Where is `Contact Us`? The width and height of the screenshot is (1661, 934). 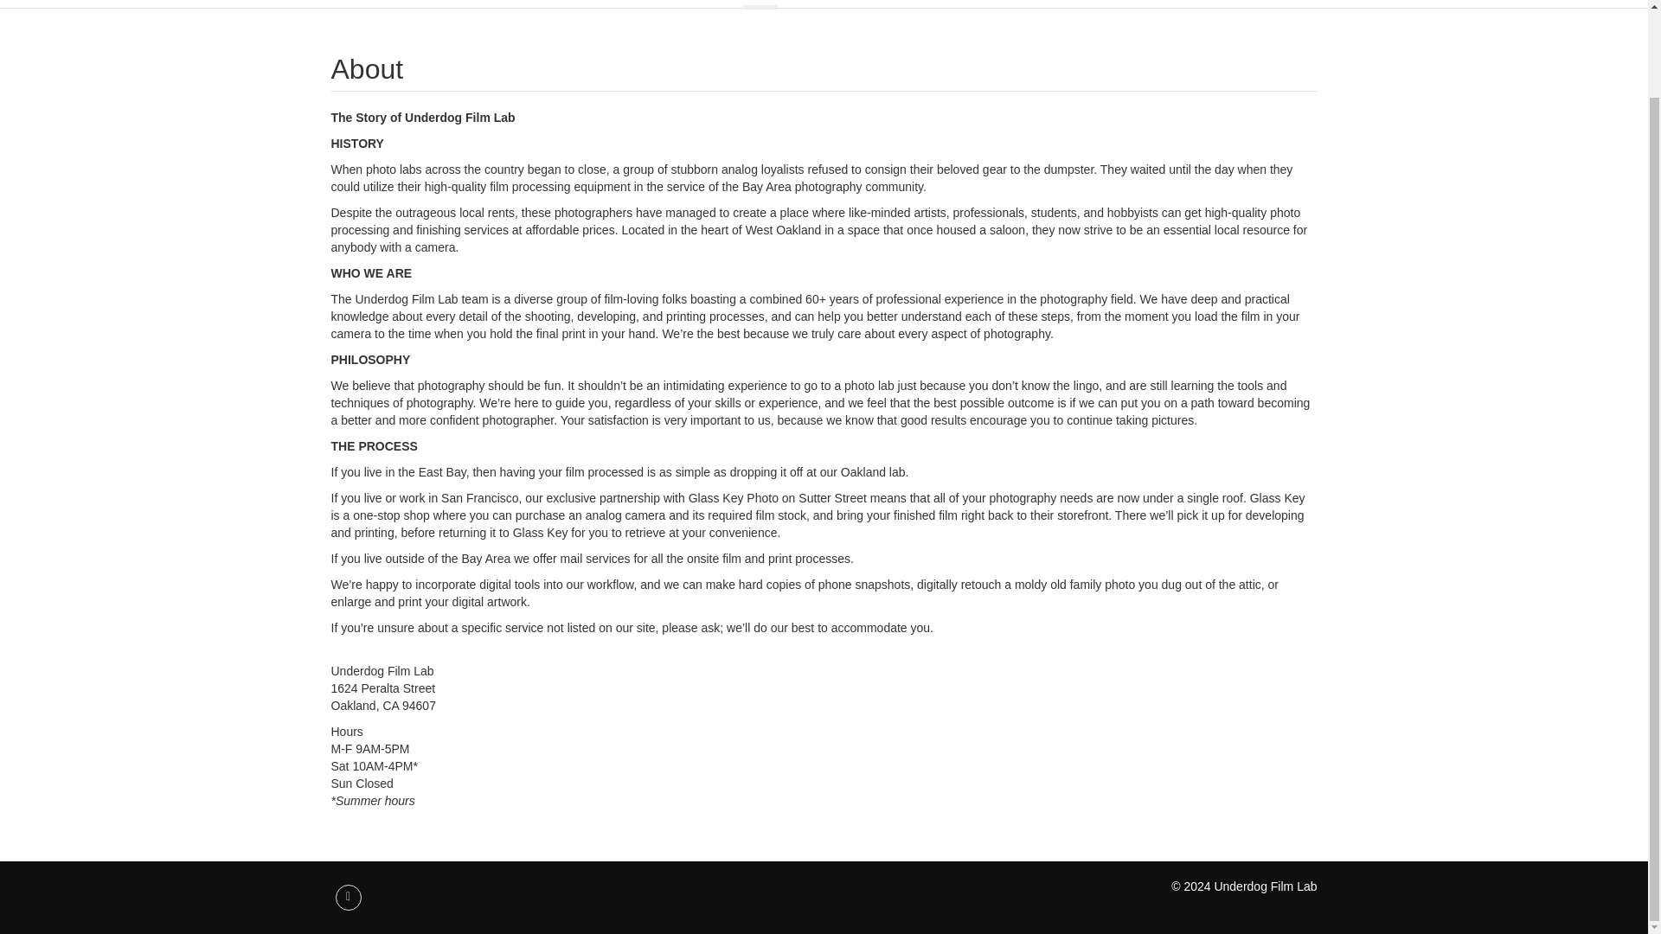
Contact Us is located at coordinates (1125, 3).